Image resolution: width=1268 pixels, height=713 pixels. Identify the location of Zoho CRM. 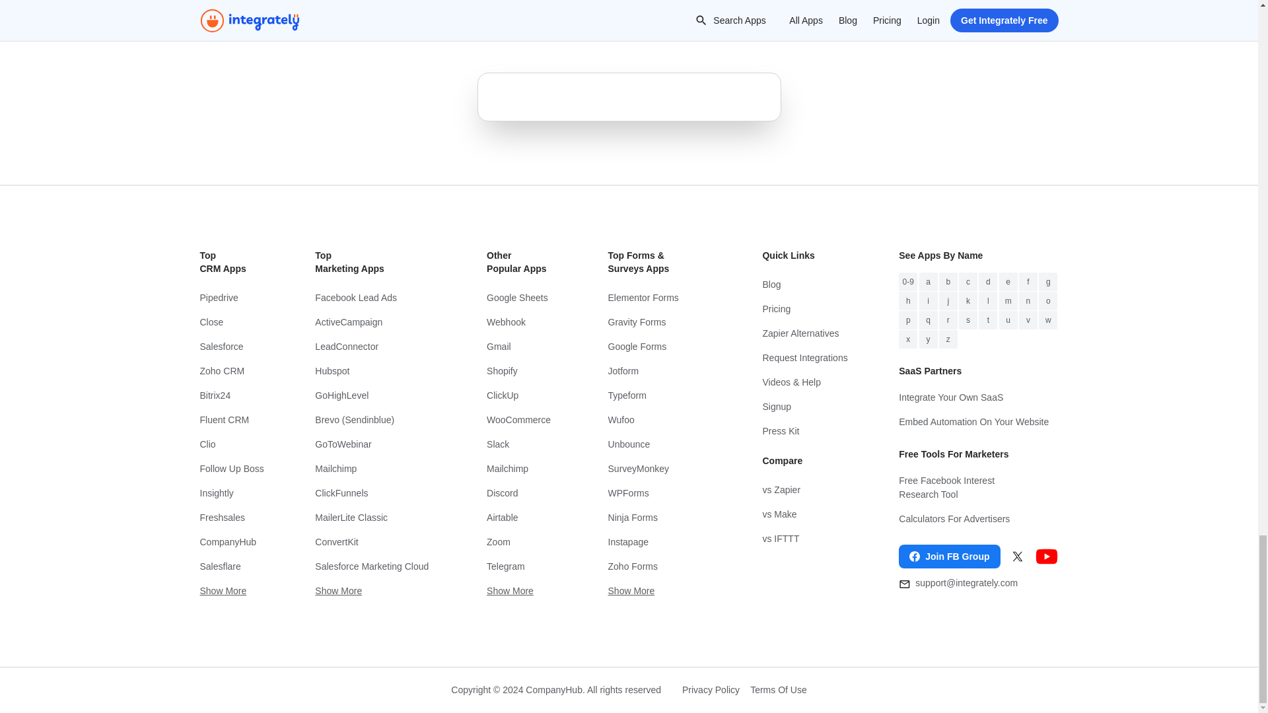
(231, 371).